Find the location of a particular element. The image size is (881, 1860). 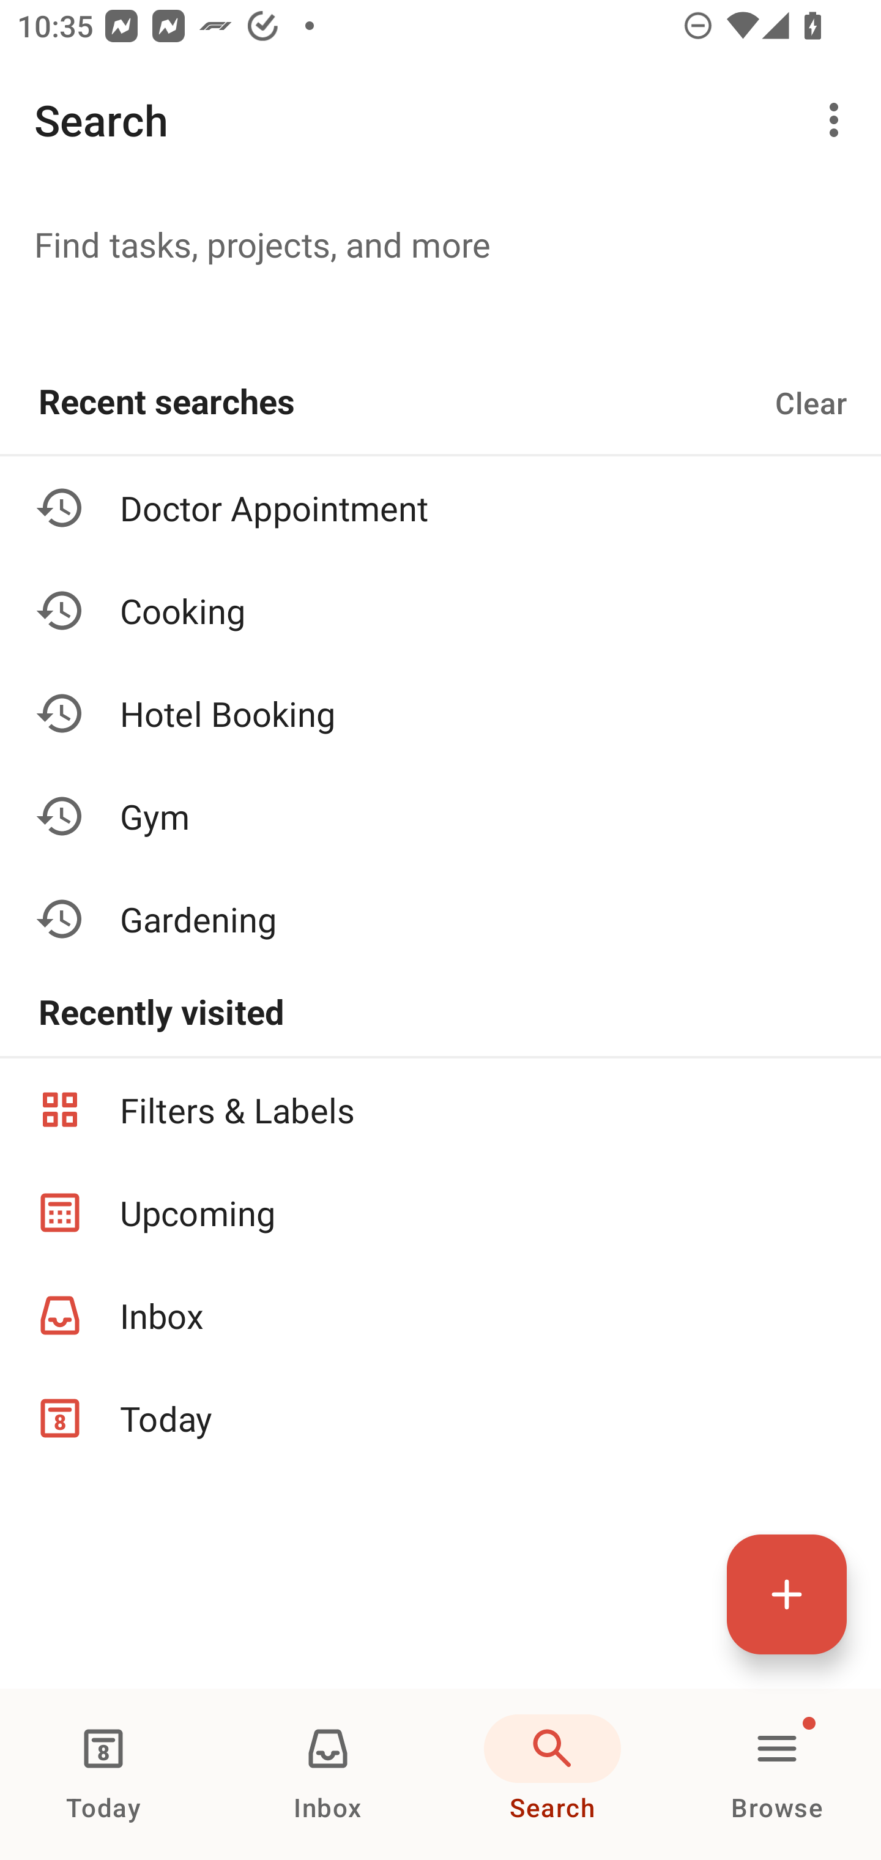

Inbox is located at coordinates (328, 1774).